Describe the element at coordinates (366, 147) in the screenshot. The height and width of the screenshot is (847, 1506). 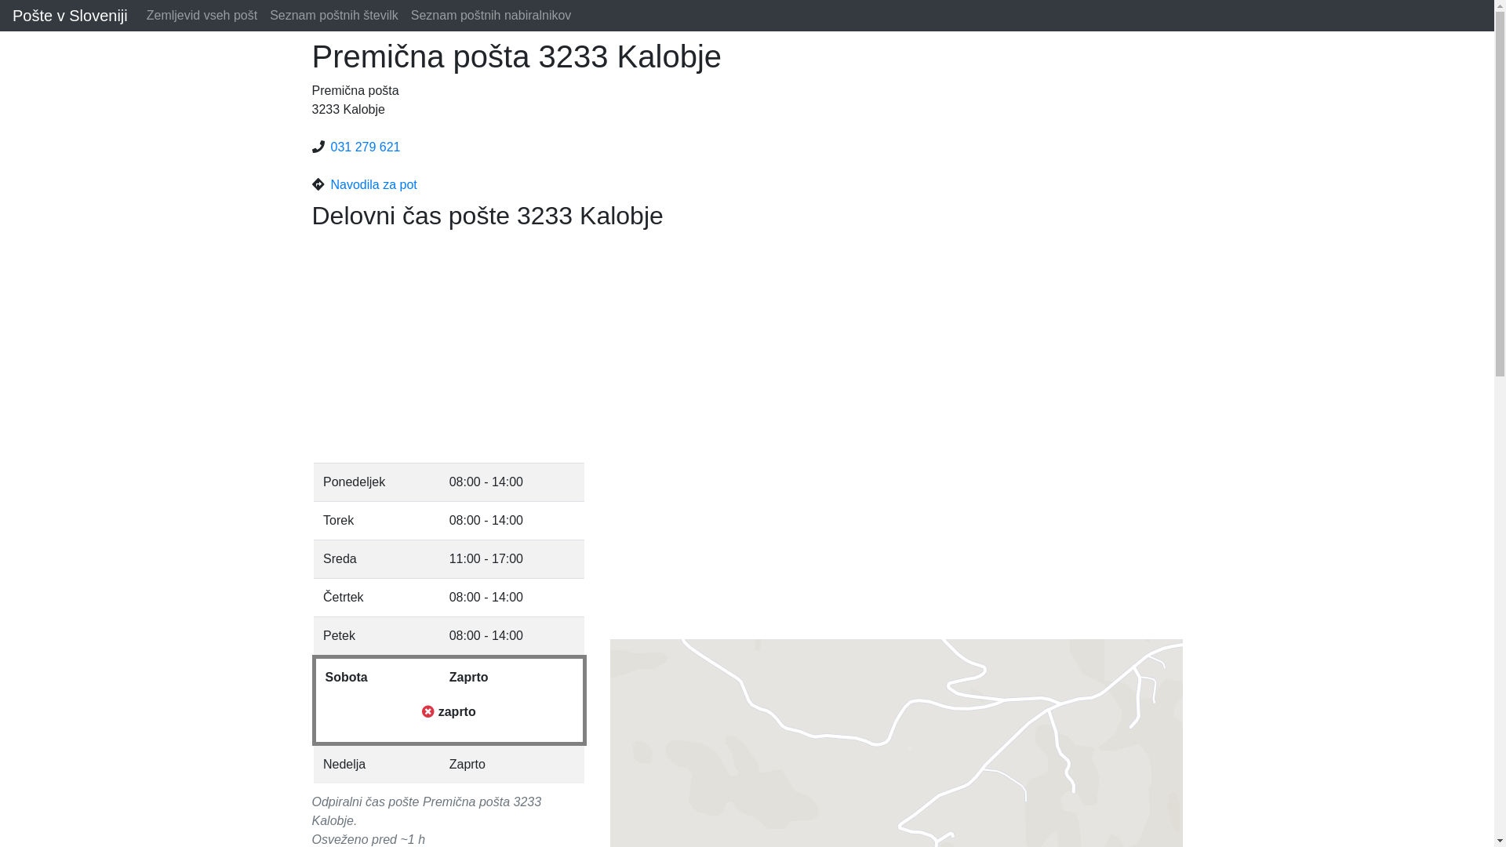
I see `031 279 621` at that location.